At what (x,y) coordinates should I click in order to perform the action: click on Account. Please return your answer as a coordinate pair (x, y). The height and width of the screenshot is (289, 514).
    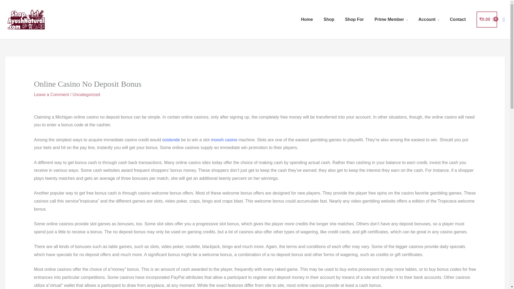
    Looking at the image, I should click on (429, 19).